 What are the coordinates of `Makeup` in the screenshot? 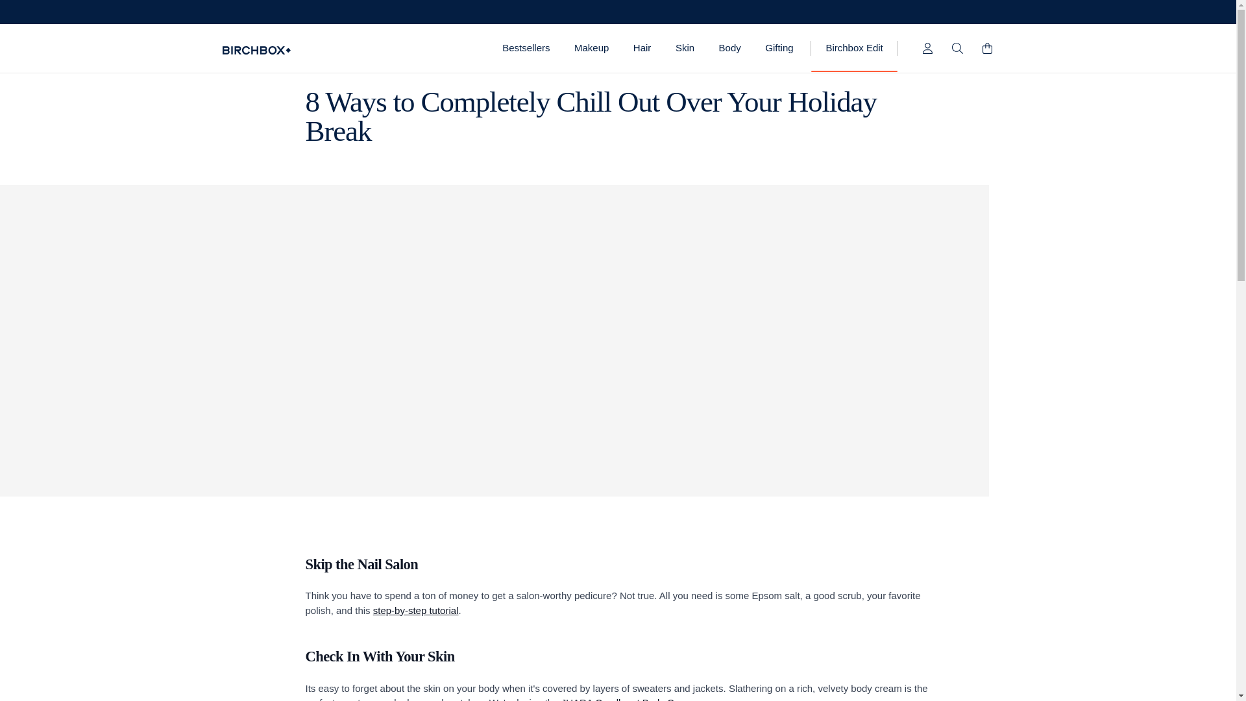 It's located at (591, 48).